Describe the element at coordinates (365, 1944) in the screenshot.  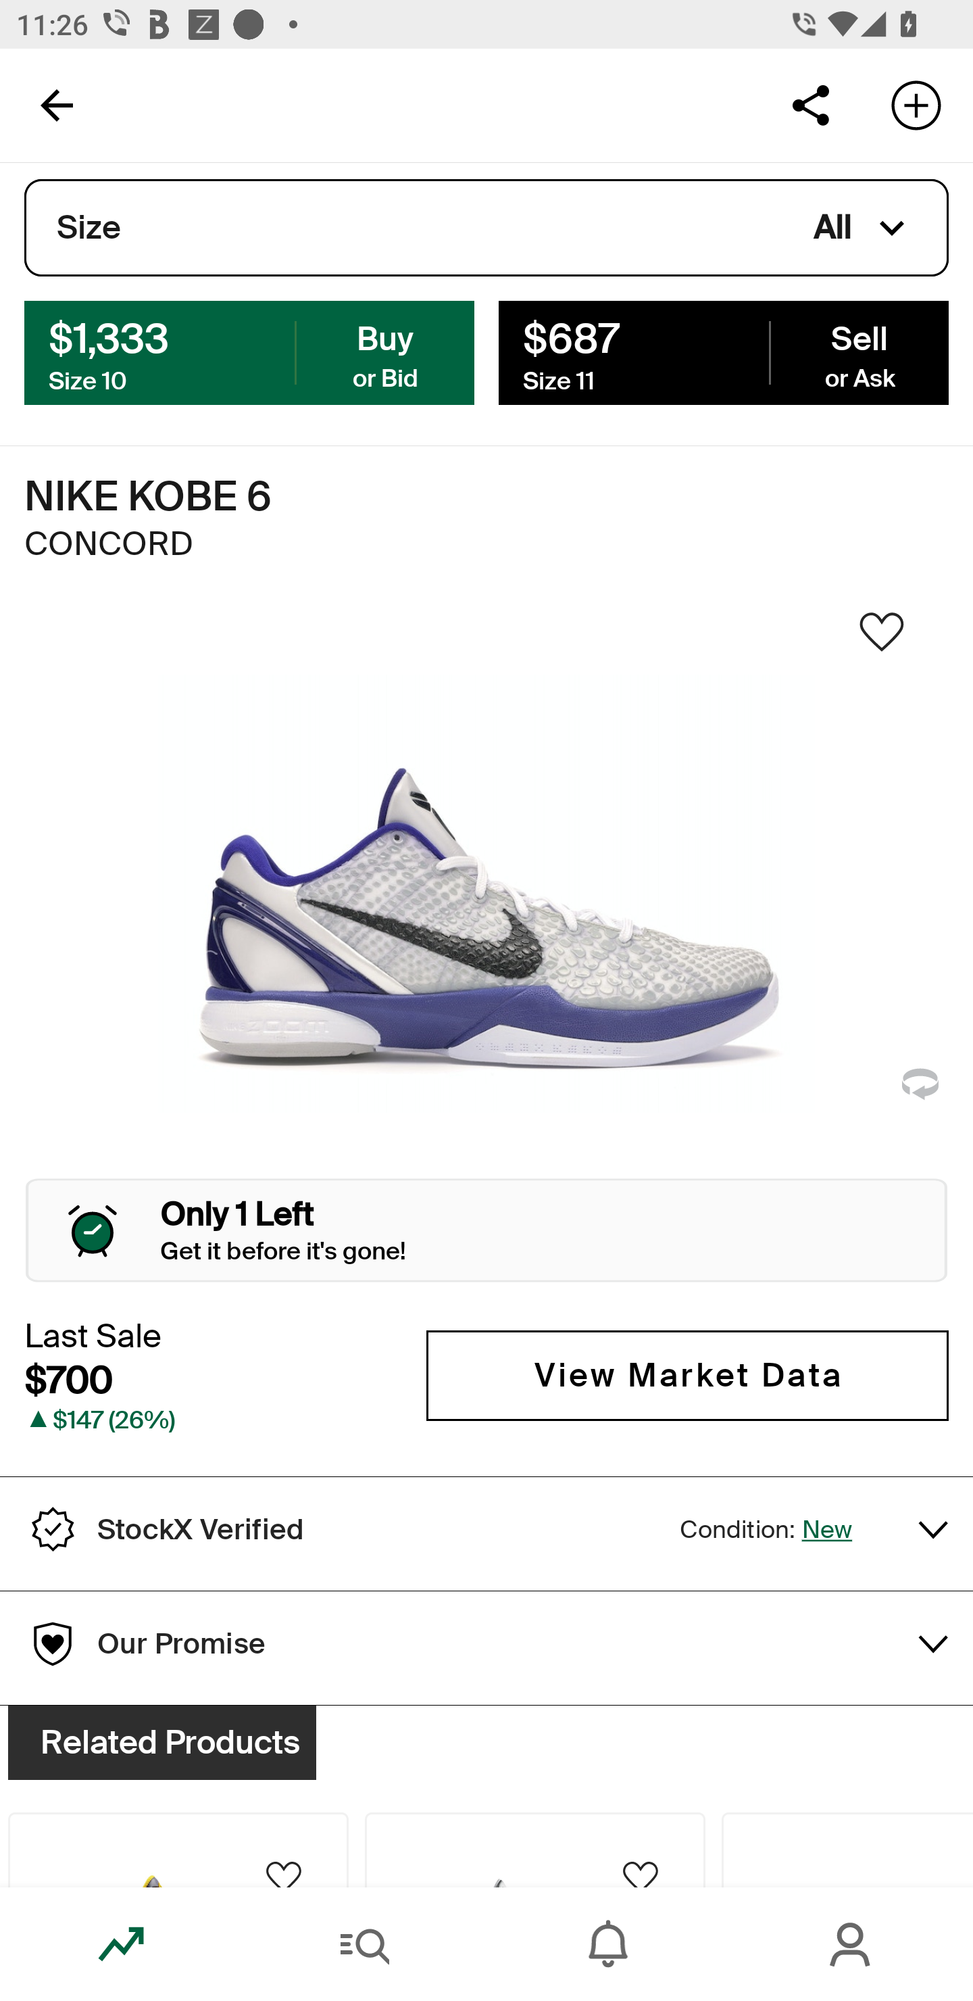
I see `Search` at that location.